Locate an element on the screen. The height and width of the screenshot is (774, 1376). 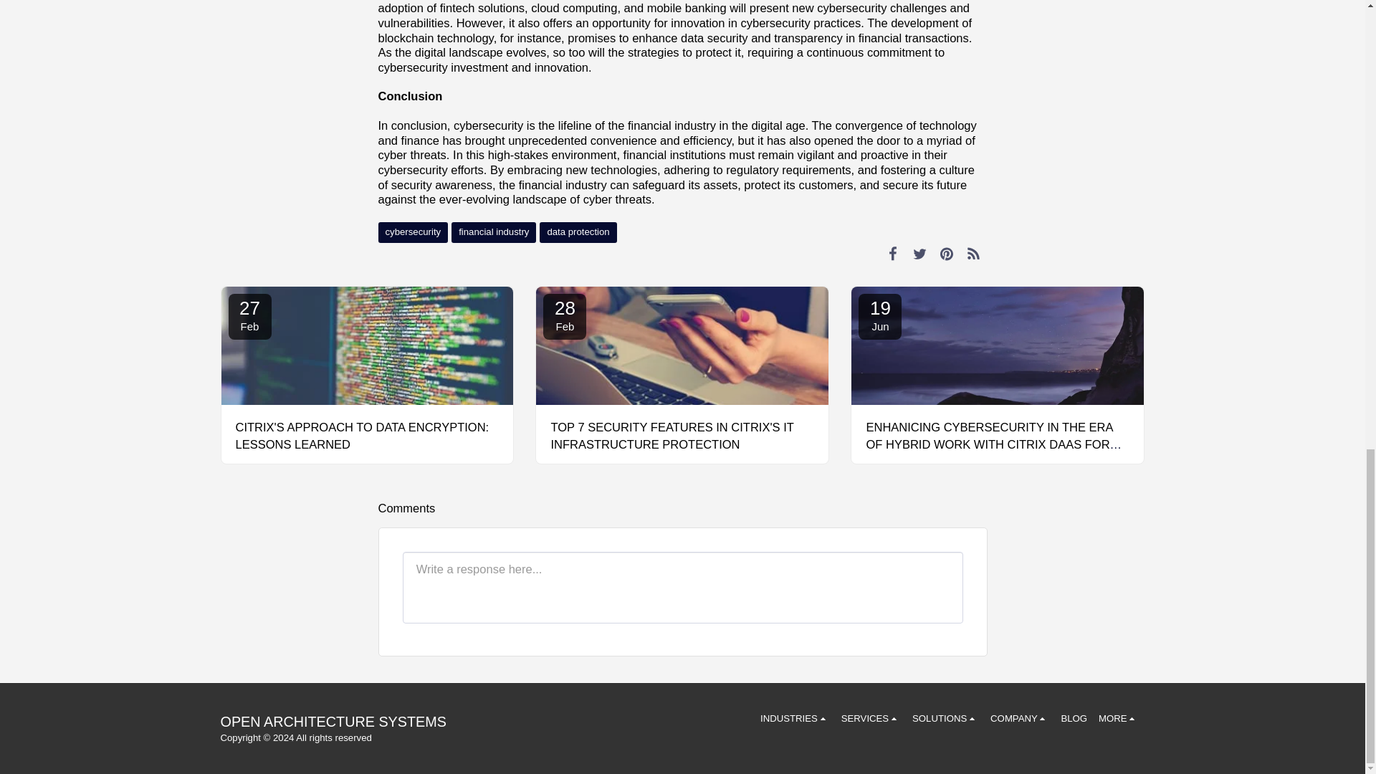
Share on Facebook is located at coordinates (893, 254).